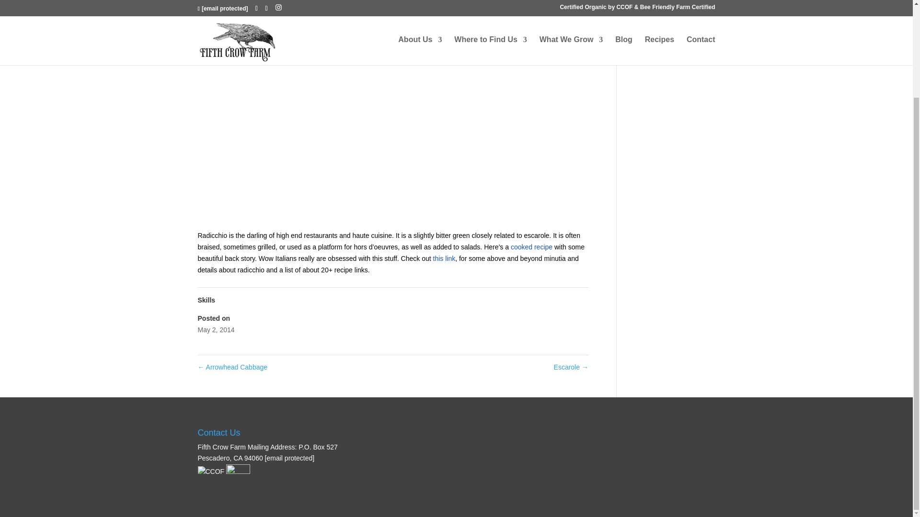 This screenshot has height=517, width=920. What do you see at coordinates (211, 472) in the screenshot?
I see `California Certified Organic Farmers` at bounding box center [211, 472].